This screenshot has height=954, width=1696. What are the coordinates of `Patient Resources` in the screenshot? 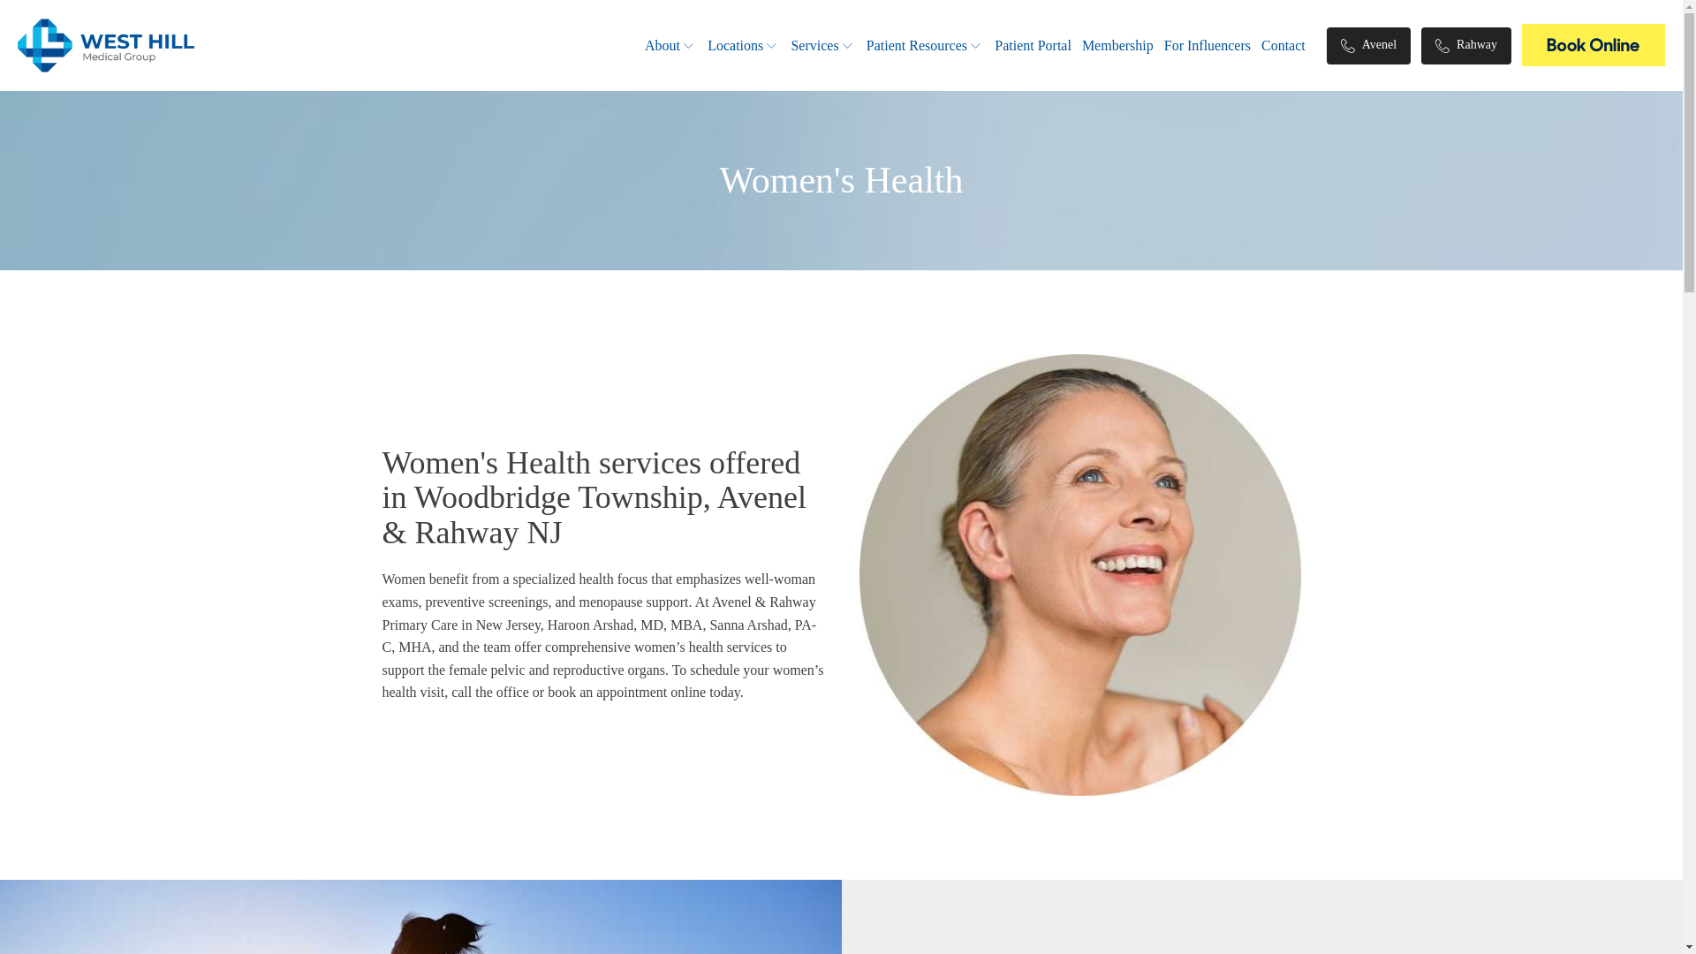 It's located at (925, 45).